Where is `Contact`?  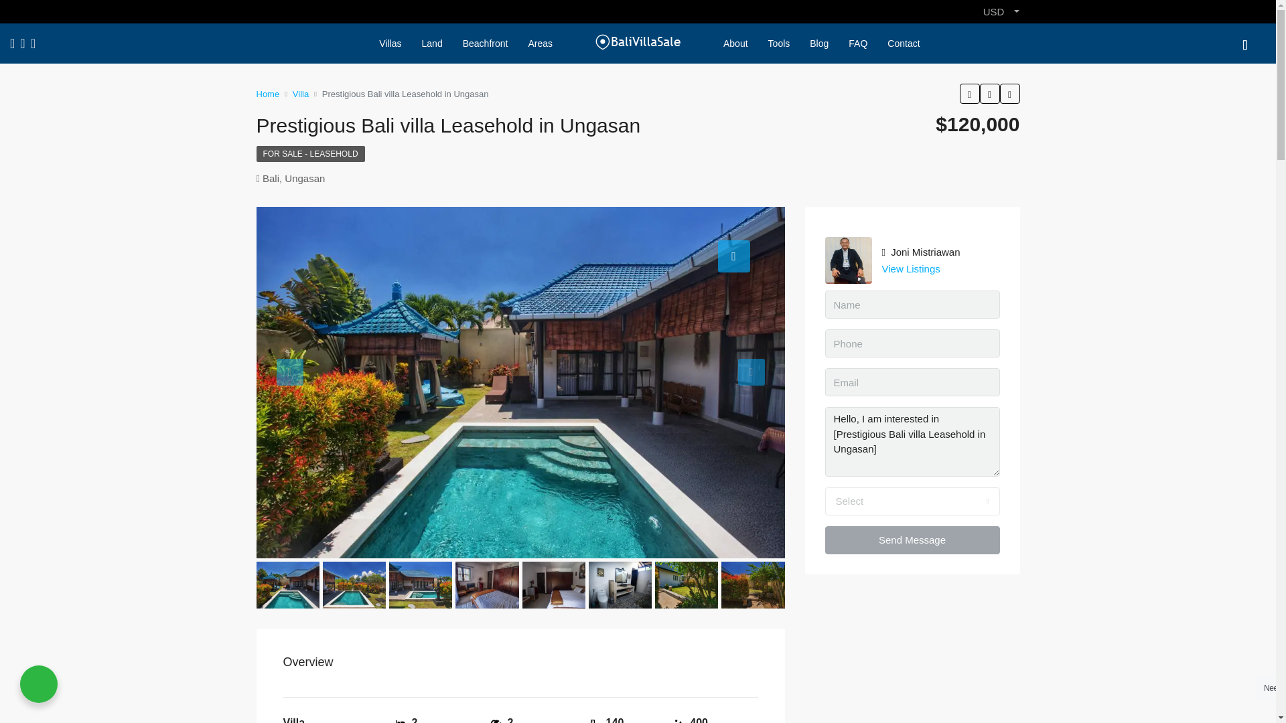 Contact is located at coordinates (903, 43).